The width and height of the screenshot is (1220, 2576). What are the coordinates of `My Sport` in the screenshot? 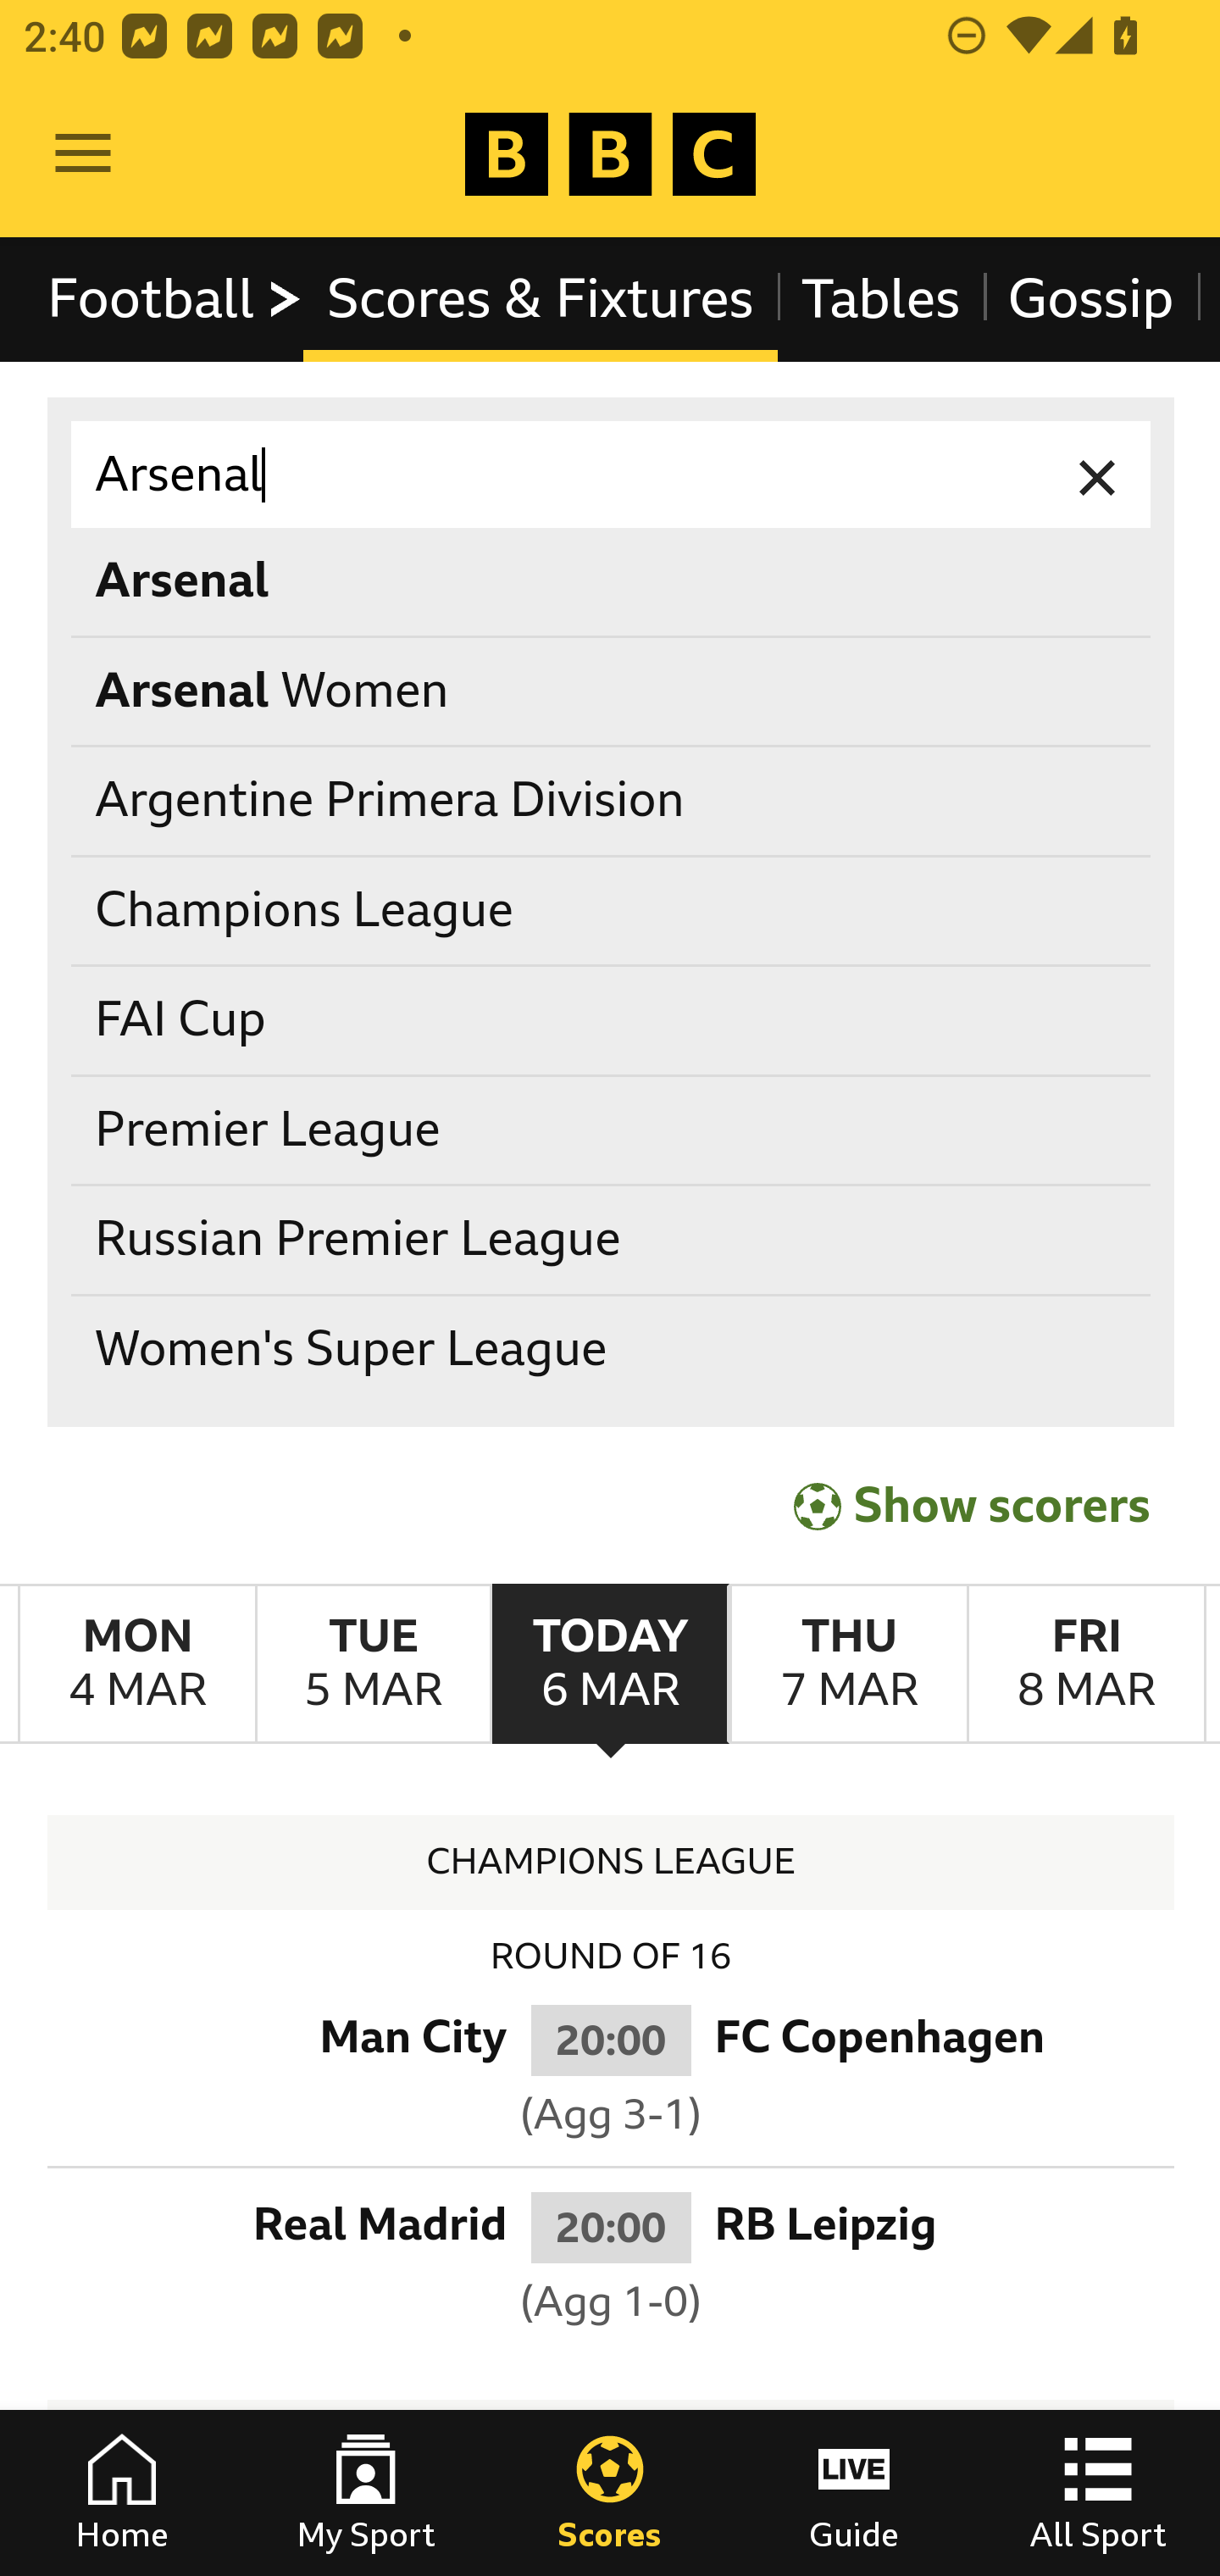 It's located at (366, 2493).